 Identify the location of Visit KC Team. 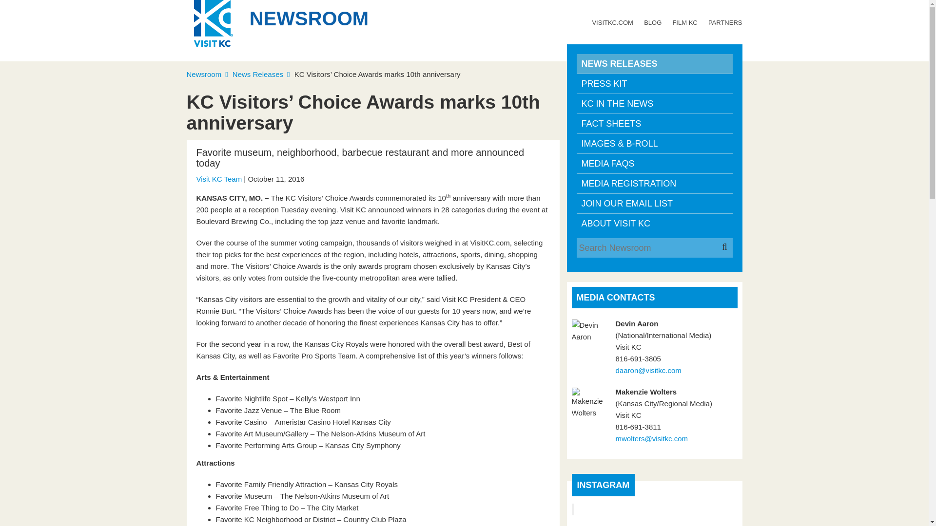
(218, 178).